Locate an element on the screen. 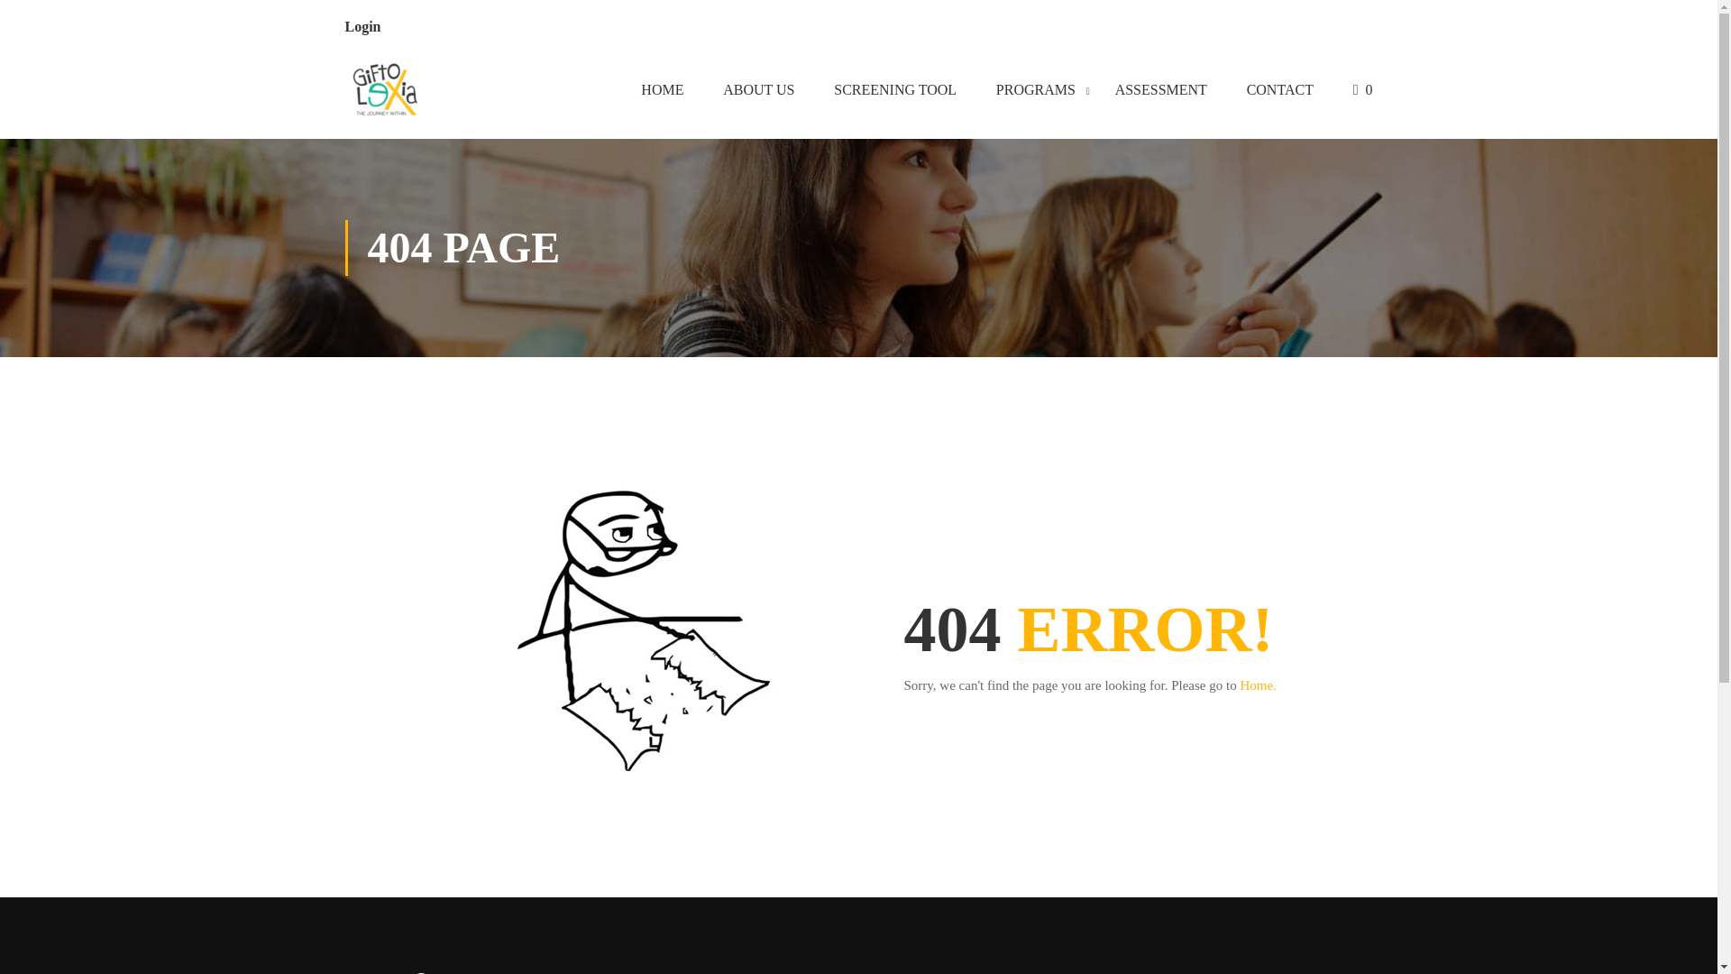  0 is located at coordinates (1363, 93).